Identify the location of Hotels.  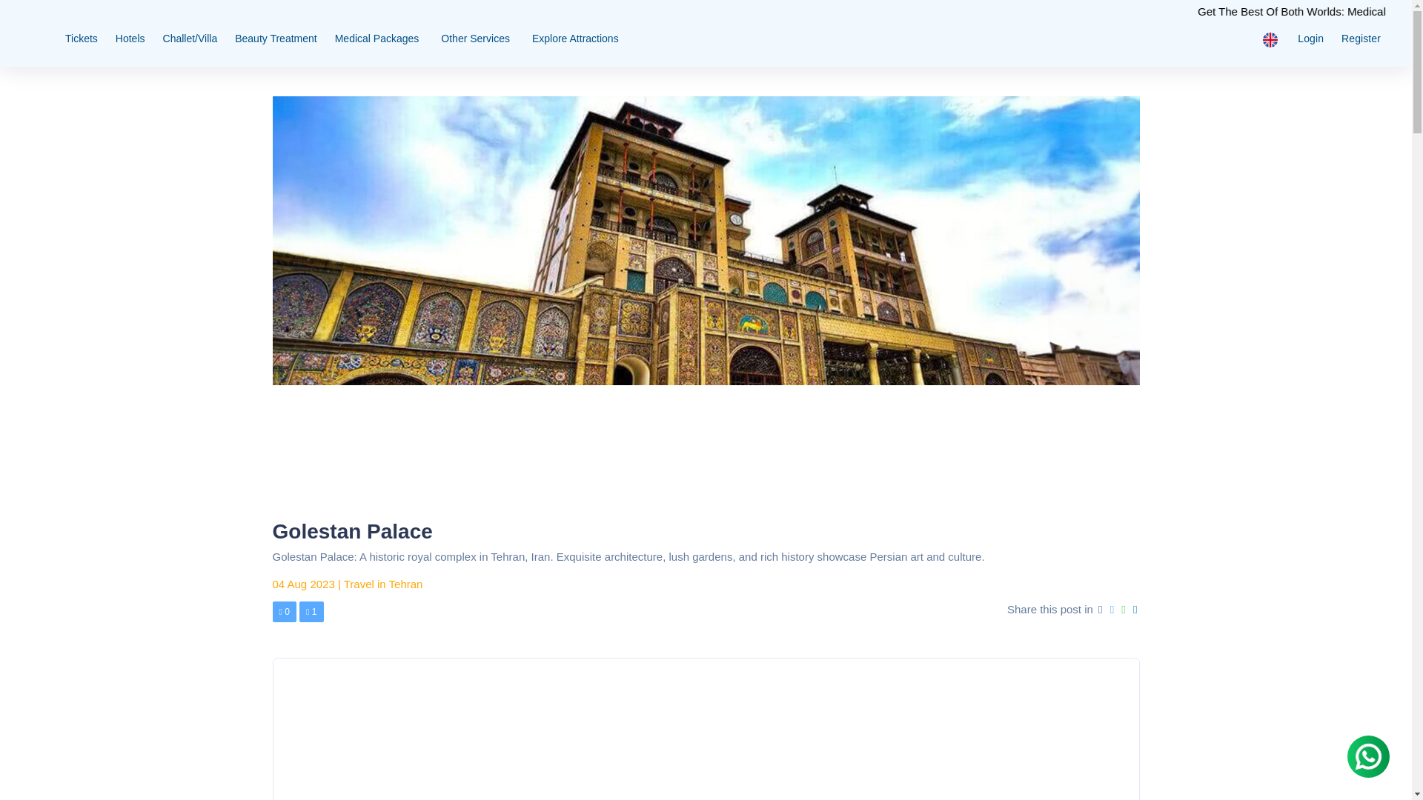
(130, 39).